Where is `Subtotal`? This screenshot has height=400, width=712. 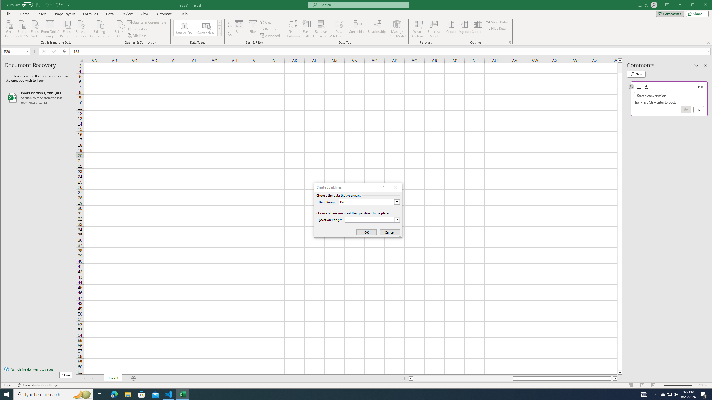 Subtotal is located at coordinates (478, 29).